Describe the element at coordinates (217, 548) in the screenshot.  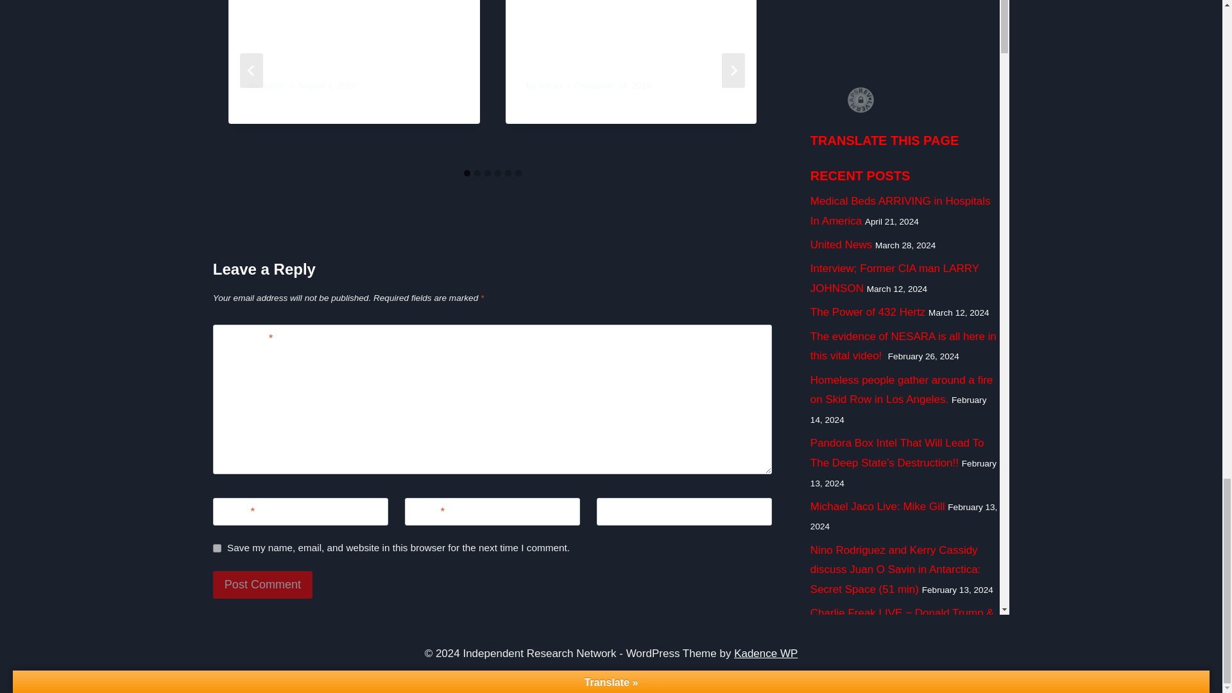
I see `yes` at that location.